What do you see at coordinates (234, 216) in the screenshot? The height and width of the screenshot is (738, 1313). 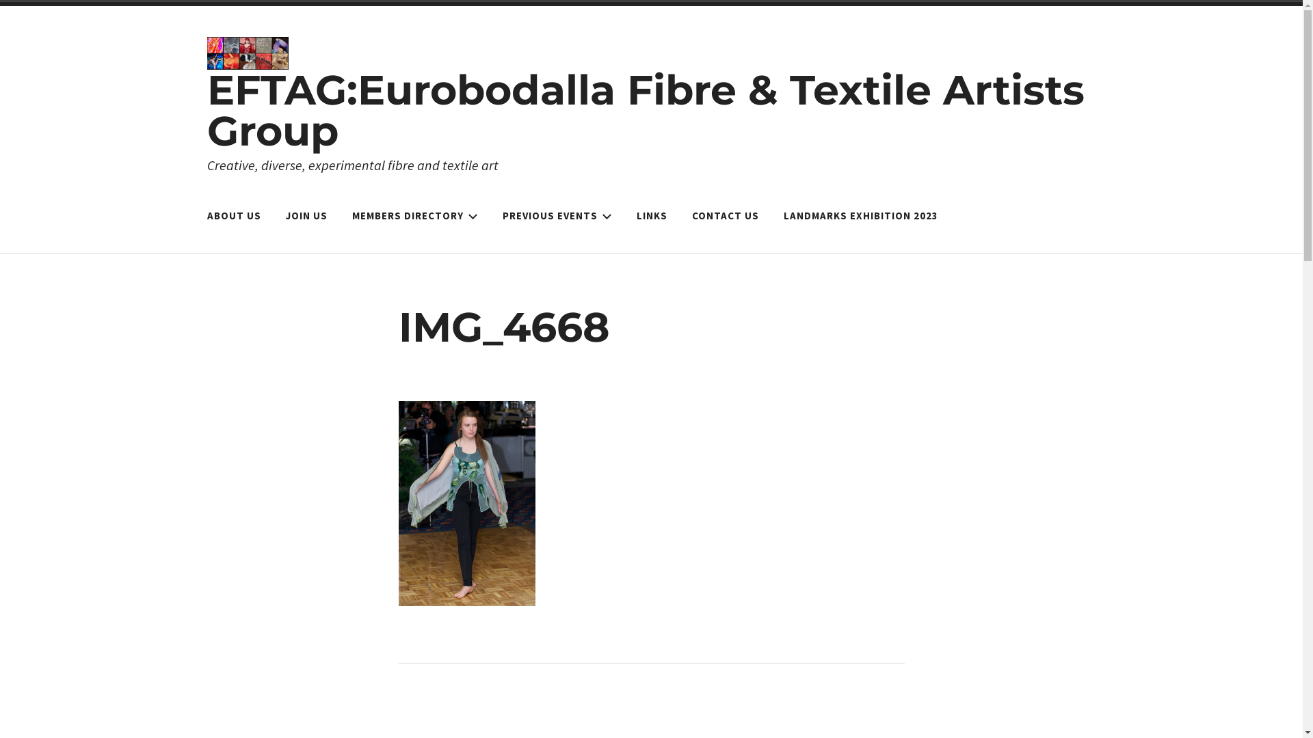 I see `ABOUT US` at bounding box center [234, 216].